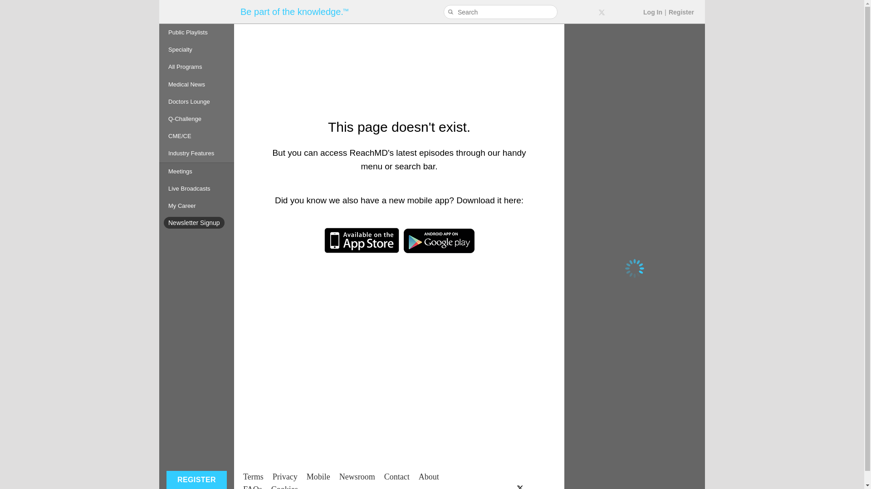 Image resolution: width=871 pixels, height=489 pixels. Describe the element at coordinates (451, 12) in the screenshot. I see `Search` at that location.